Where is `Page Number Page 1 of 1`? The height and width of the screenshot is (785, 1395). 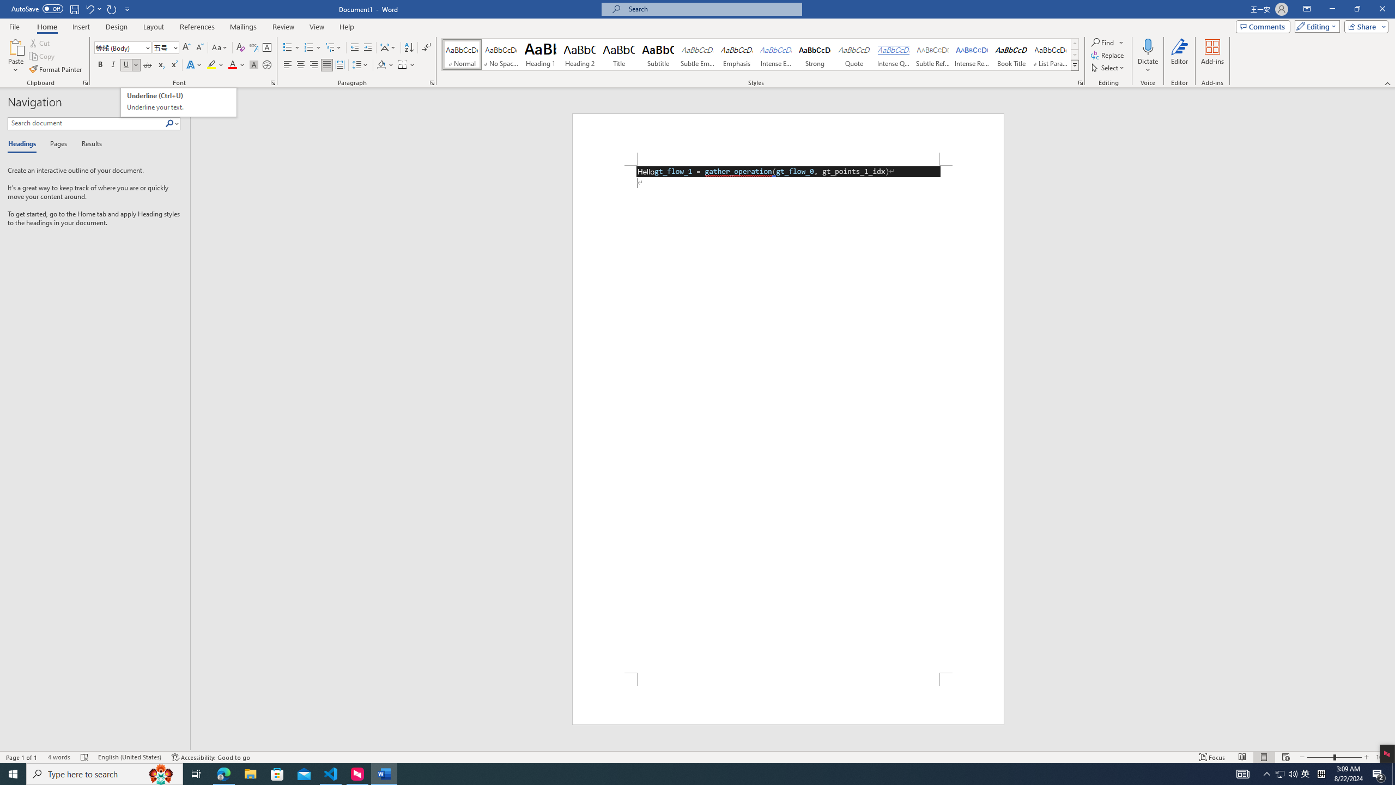 Page Number Page 1 of 1 is located at coordinates (22, 757).